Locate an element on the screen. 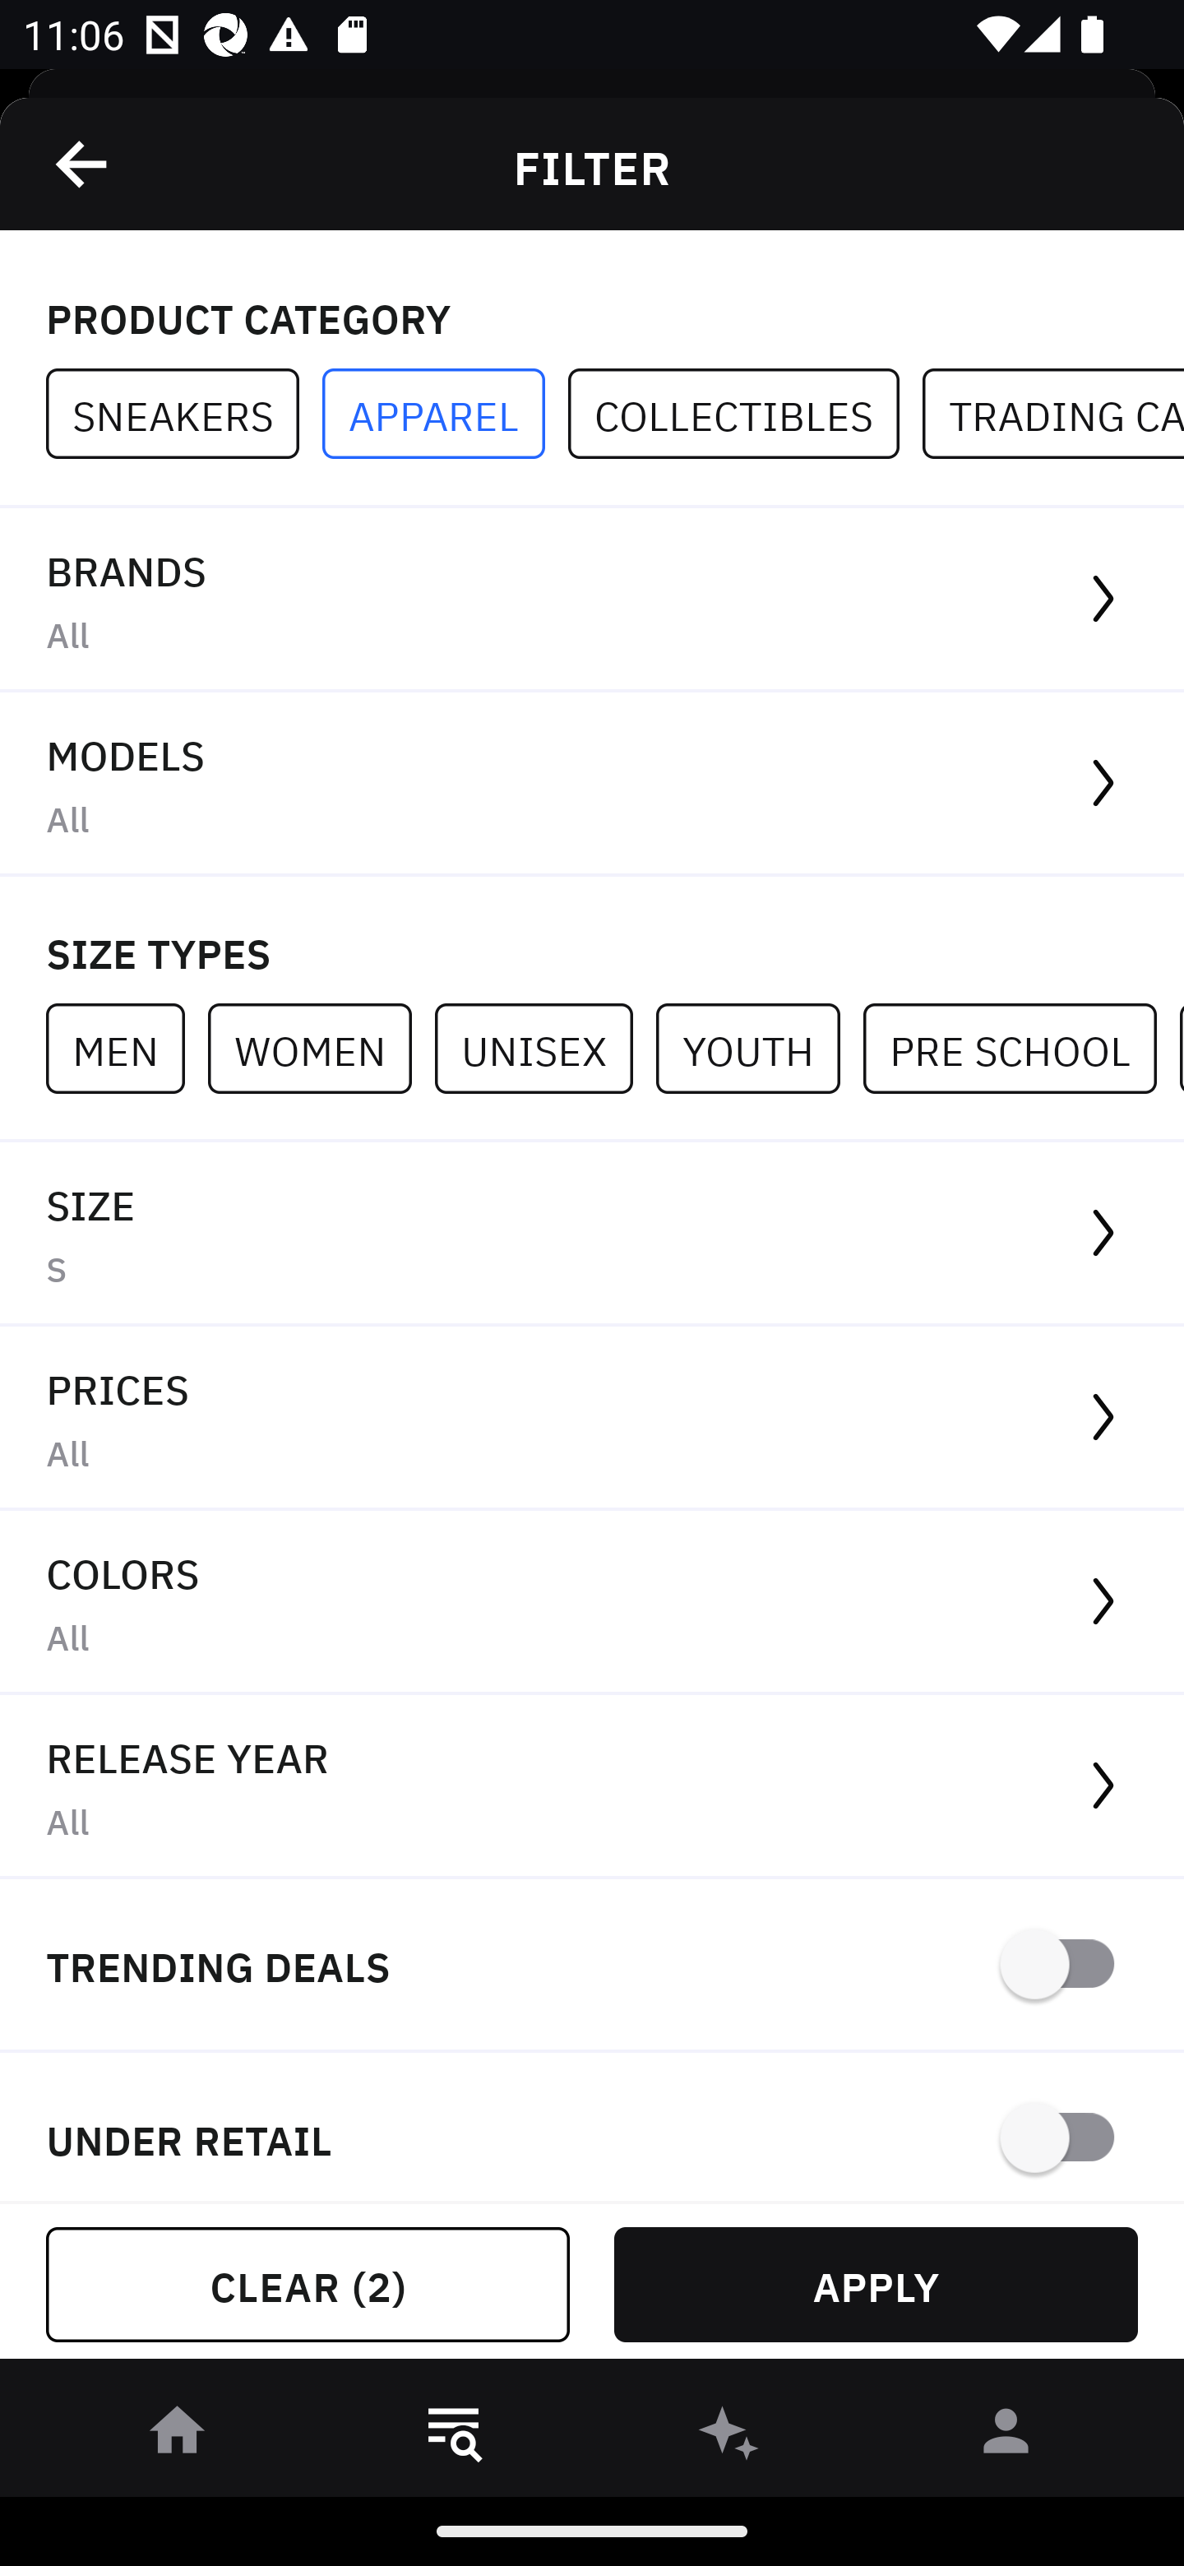 This screenshot has height=2566, width=1184. COLORS All is located at coordinates (592, 1604).